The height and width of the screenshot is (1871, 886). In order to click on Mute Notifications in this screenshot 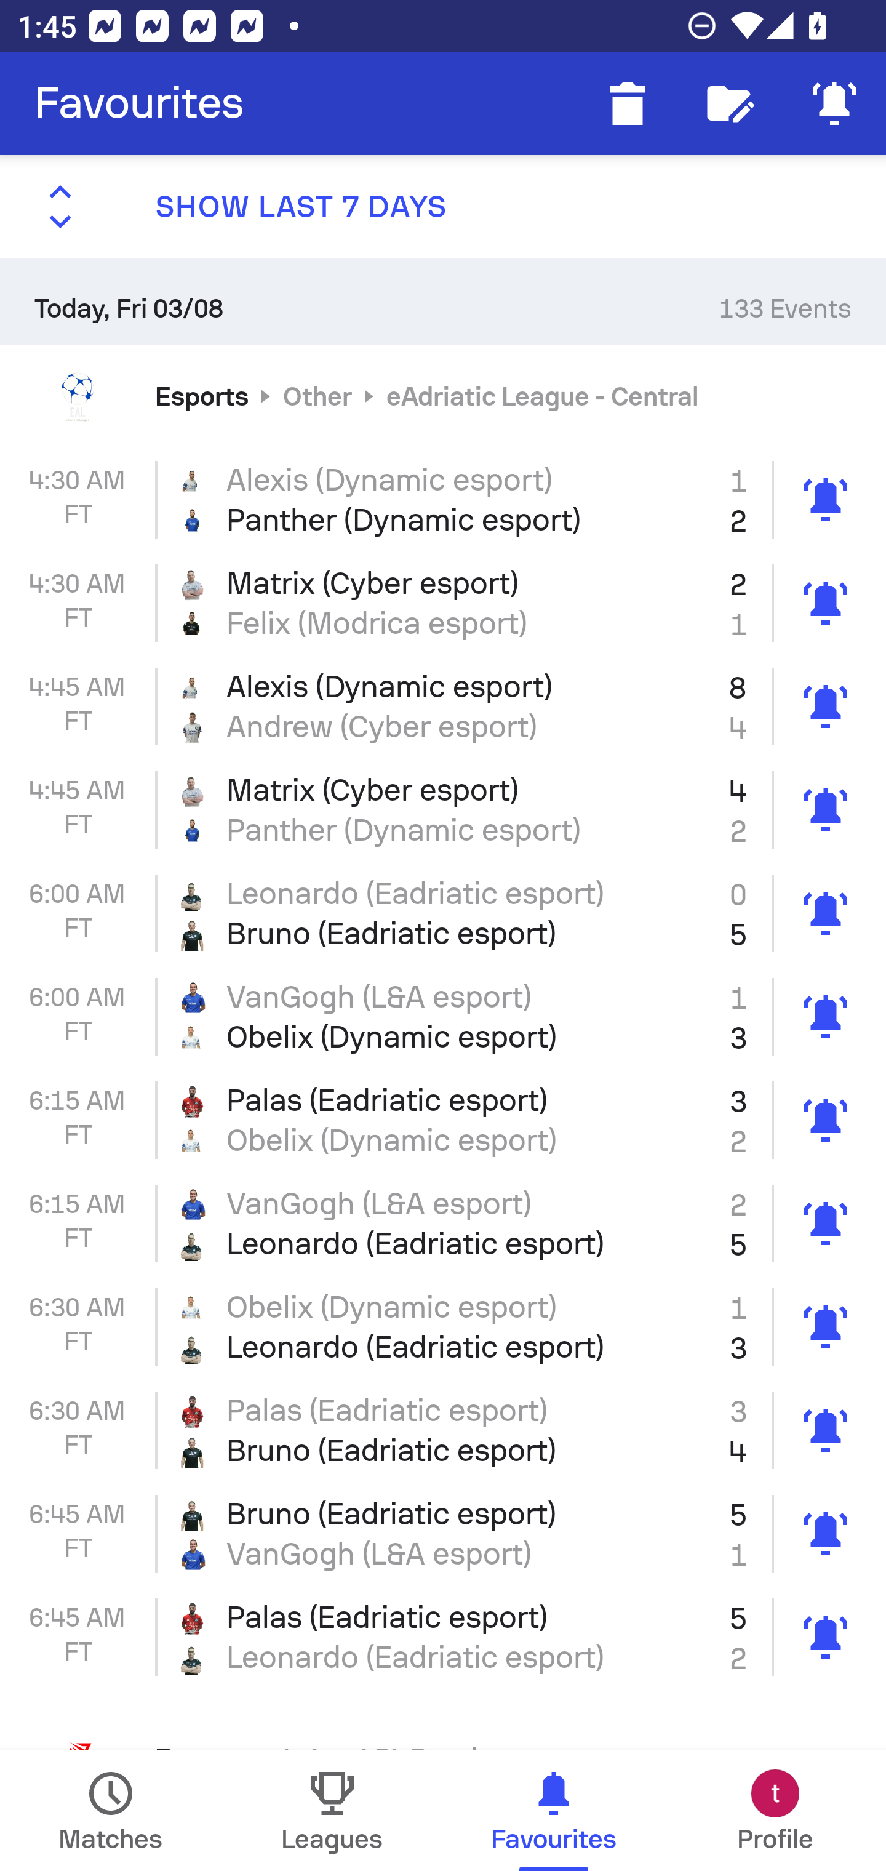, I will do `click(834, 103)`.